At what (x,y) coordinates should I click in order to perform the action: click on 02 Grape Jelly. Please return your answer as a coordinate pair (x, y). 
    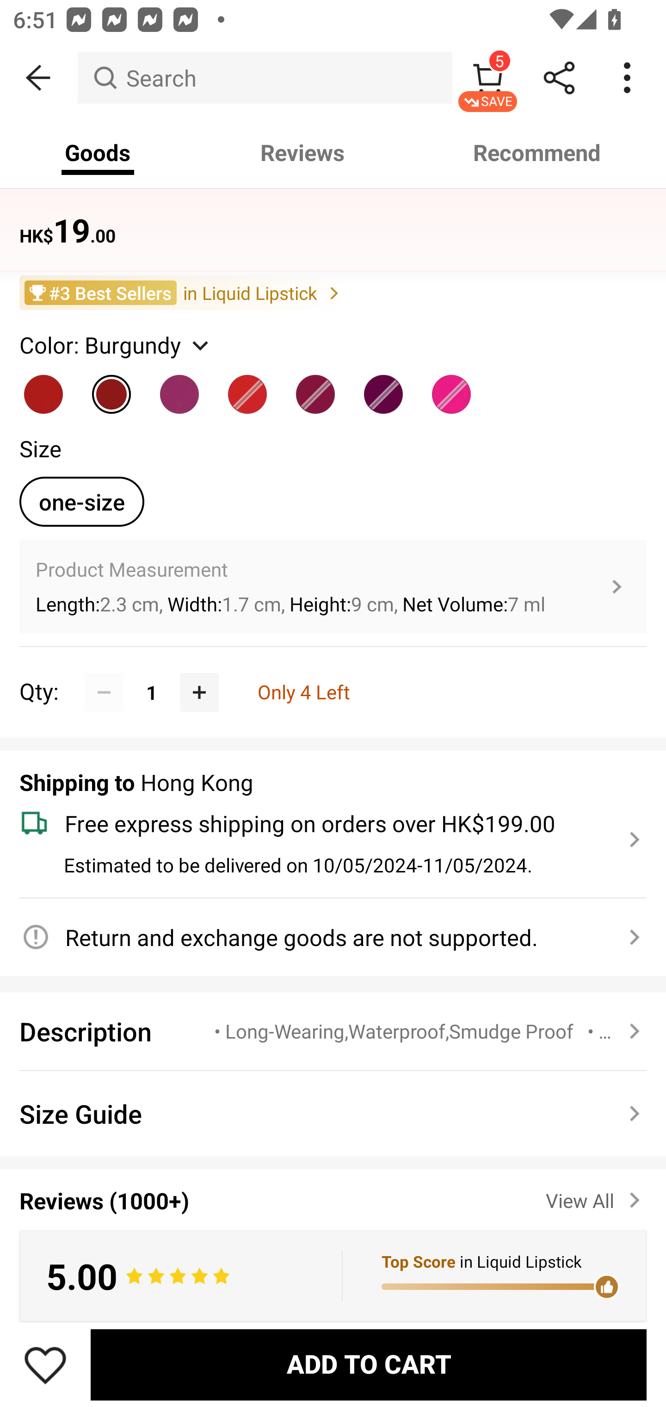
    Looking at the image, I should click on (315, 387).